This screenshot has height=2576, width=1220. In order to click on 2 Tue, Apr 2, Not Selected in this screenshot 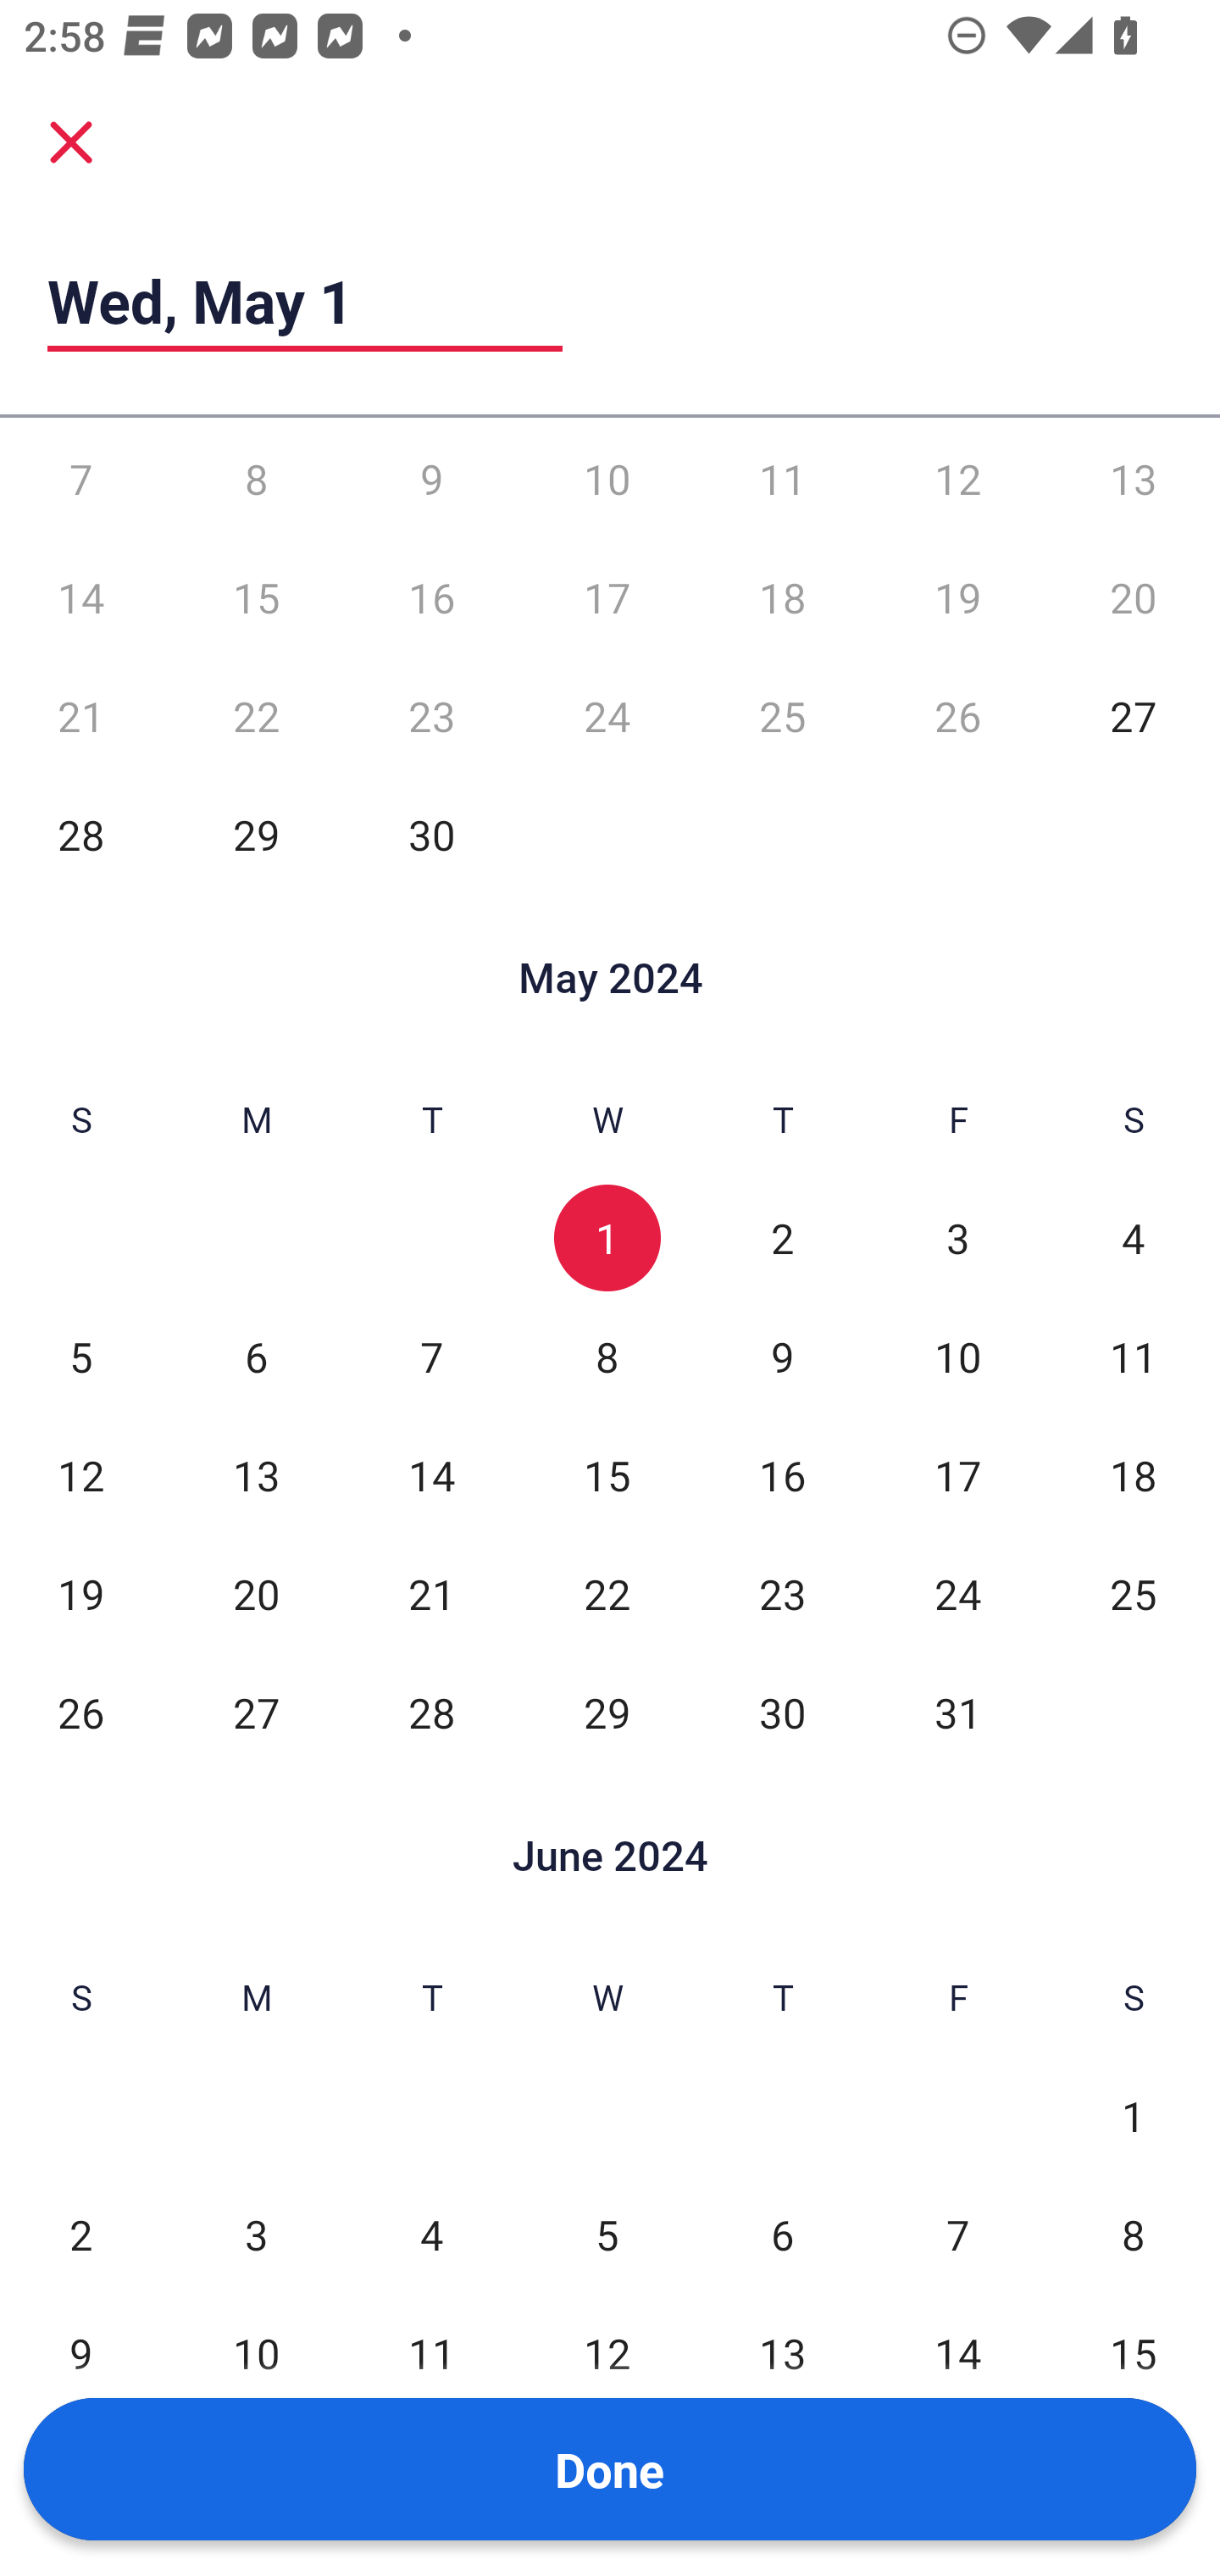, I will do `click(432, 419)`.